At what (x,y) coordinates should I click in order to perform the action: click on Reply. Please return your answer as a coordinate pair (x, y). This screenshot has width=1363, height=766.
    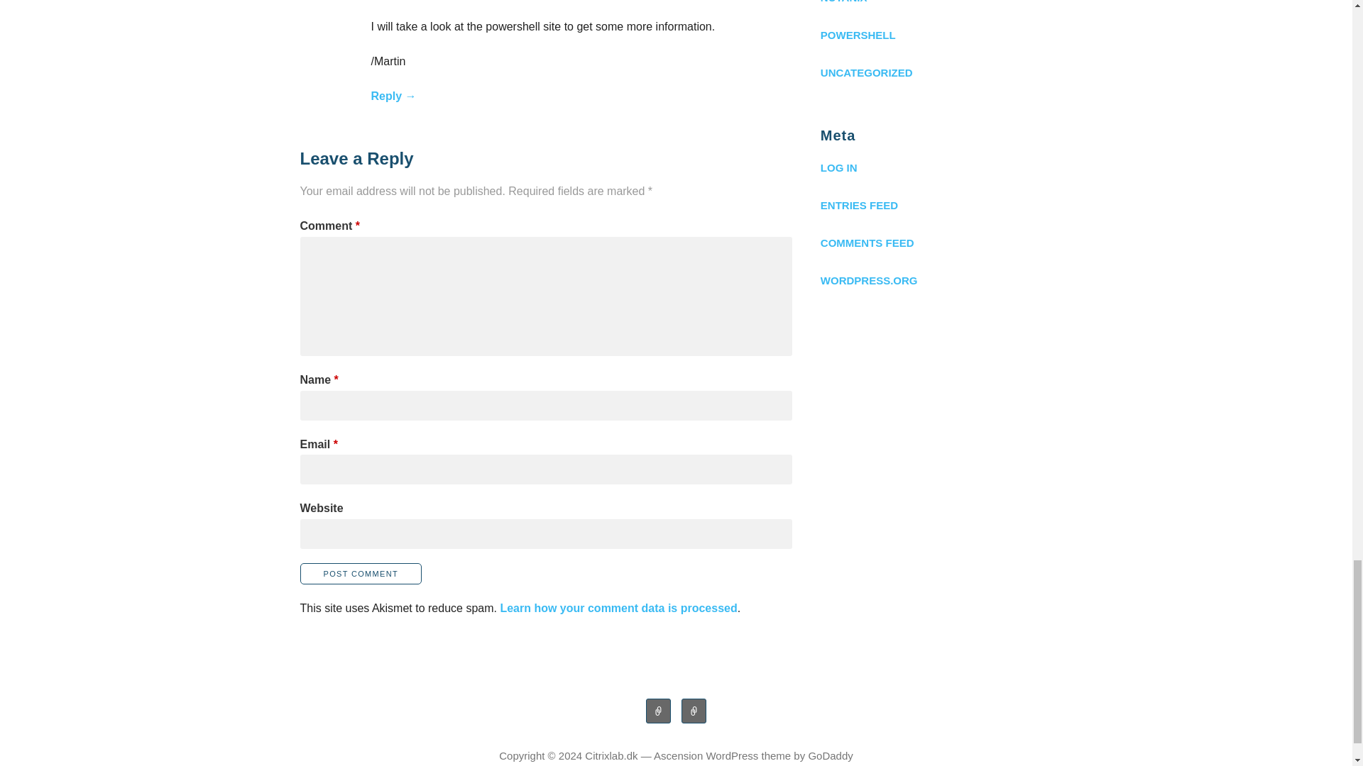
    Looking at the image, I should click on (393, 96).